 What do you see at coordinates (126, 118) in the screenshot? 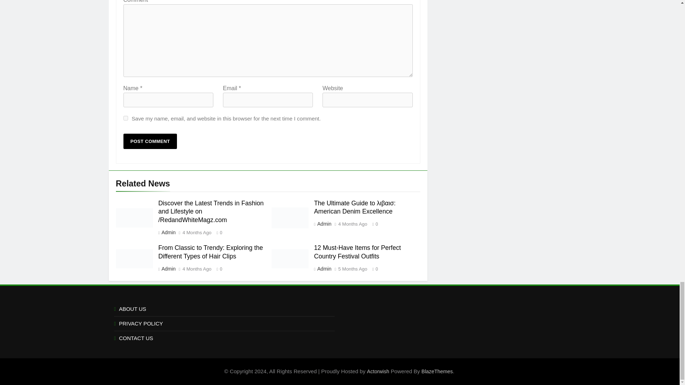
I see `yes` at bounding box center [126, 118].